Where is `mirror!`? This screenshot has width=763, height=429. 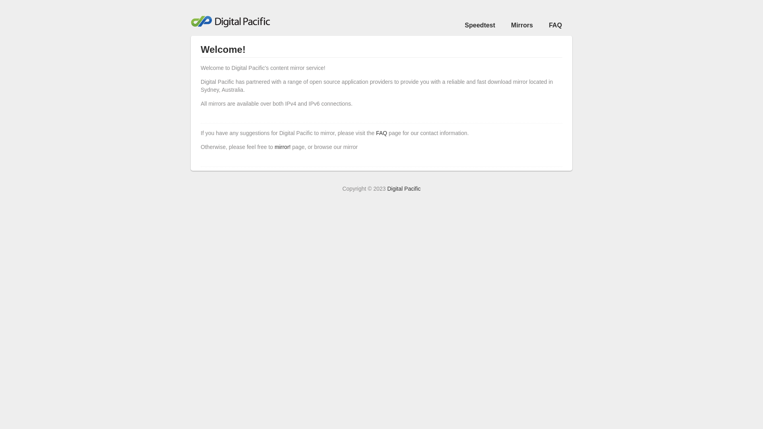 mirror! is located at coordinates (283, 147).